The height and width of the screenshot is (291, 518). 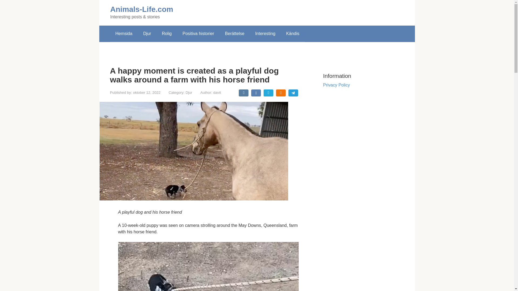 I want to click on Interesting, so click(x=265, y=34).